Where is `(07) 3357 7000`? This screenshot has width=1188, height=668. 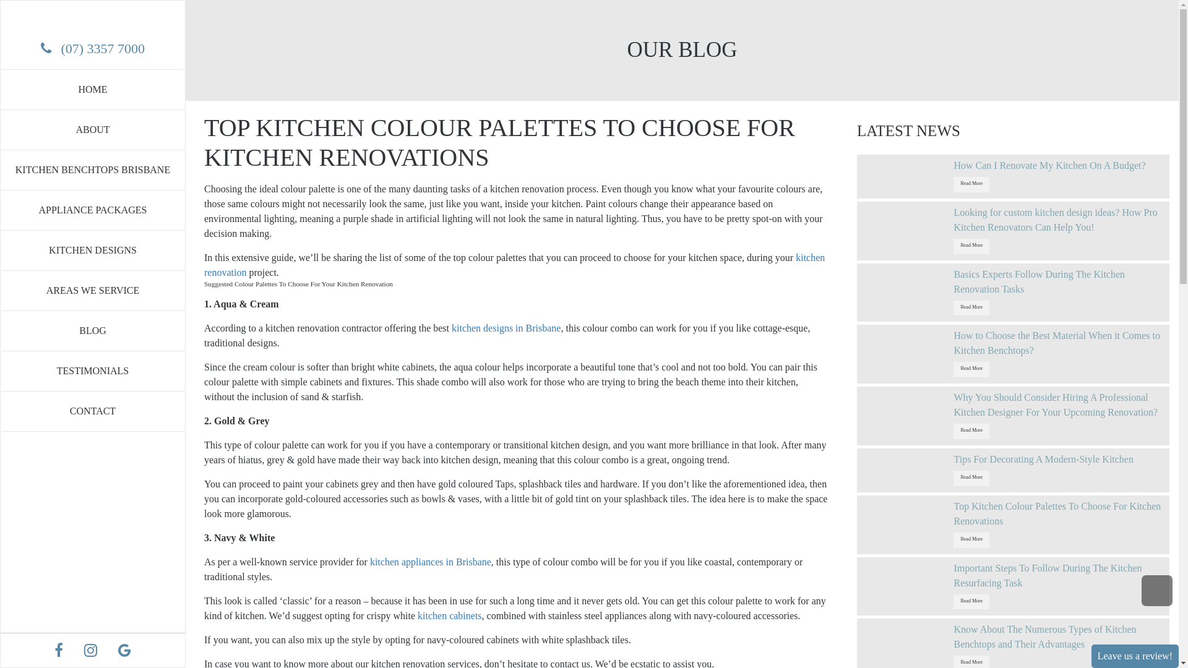 (07) 3357 7000 is located at coordinates (103, 48).